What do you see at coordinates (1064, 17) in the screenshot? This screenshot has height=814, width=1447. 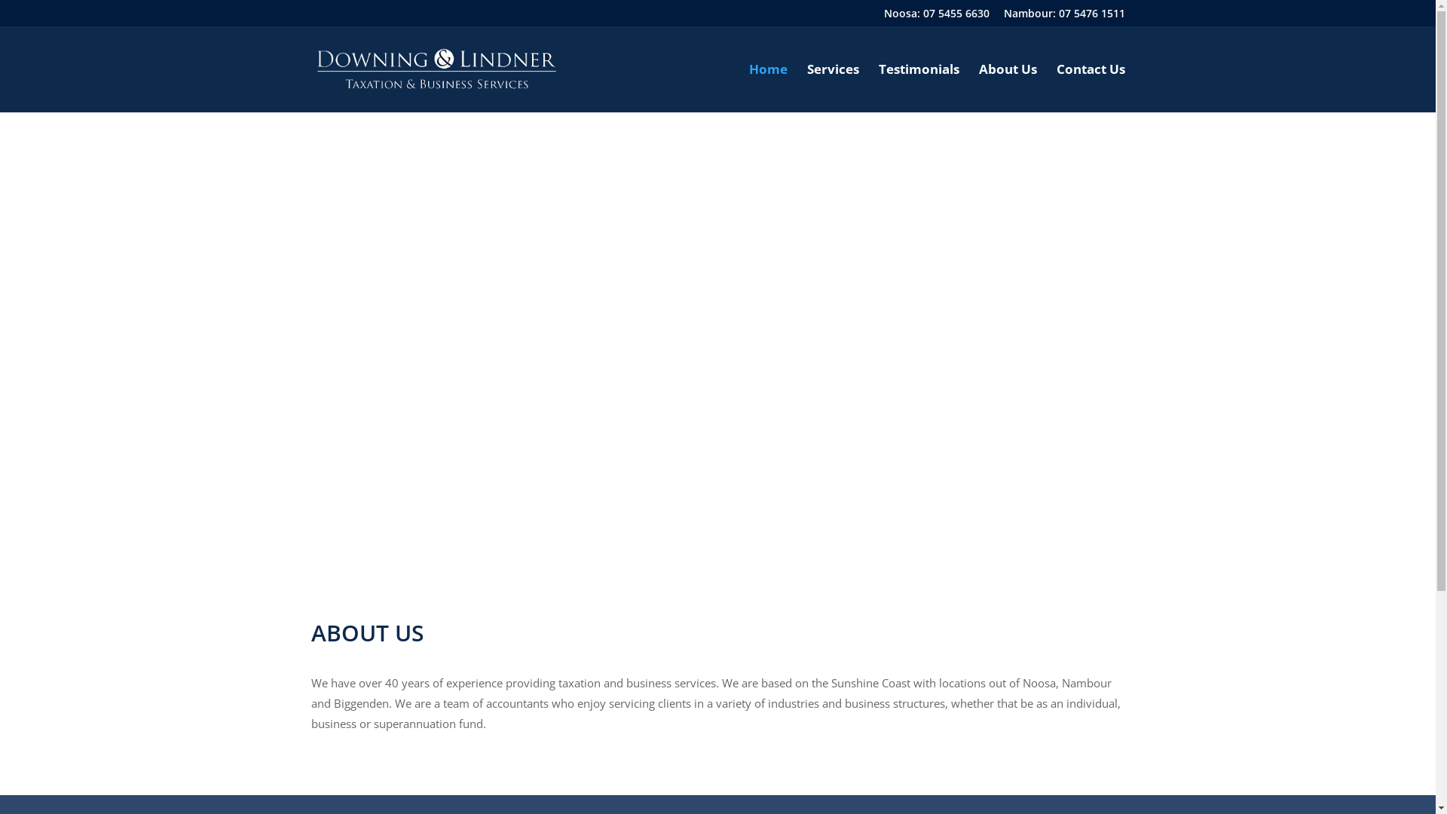 I see `Nambour: 07 5476 1511` at bounding box center [1064, 17].